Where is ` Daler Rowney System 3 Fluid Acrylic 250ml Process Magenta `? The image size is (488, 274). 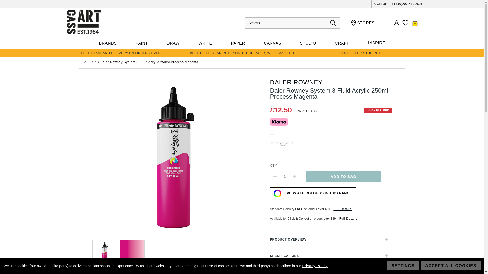
 Daler Rowney System 3 Fluid Acrylic 250ml Process Magenta  is located at coordinates (132, 252).